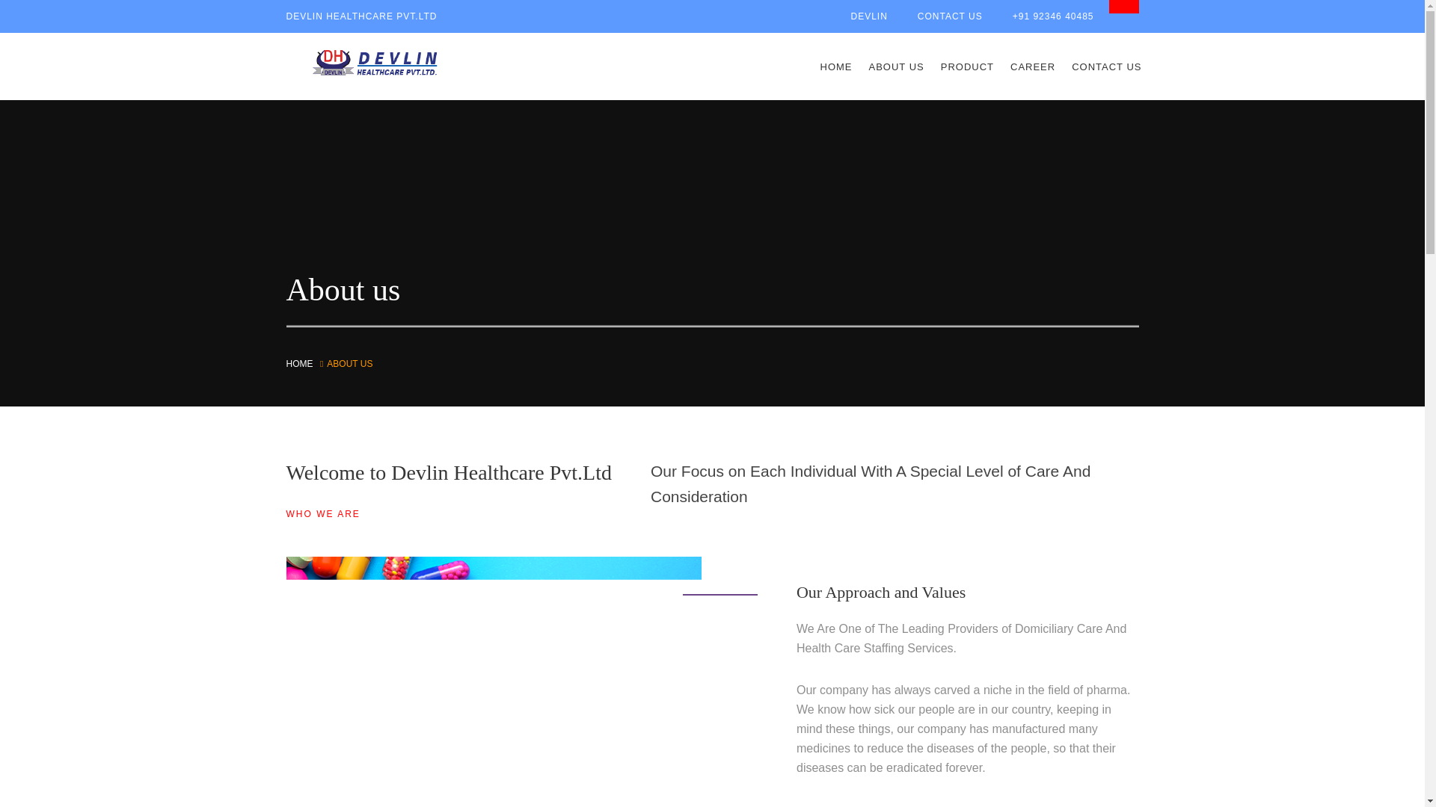  I want to click on CONTACT US, so click(950, 16).